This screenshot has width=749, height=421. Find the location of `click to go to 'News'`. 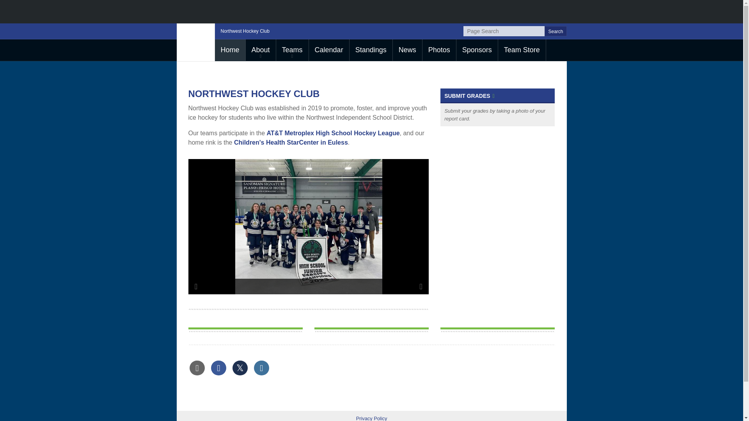

click to go to 'News' is located at coordinates (407, 50).